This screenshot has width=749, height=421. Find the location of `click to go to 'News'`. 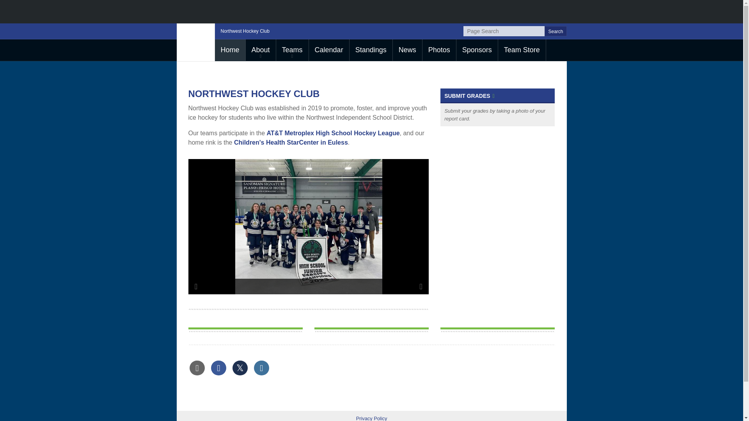

click to go to 'News' is located at coordinates (407, 50).